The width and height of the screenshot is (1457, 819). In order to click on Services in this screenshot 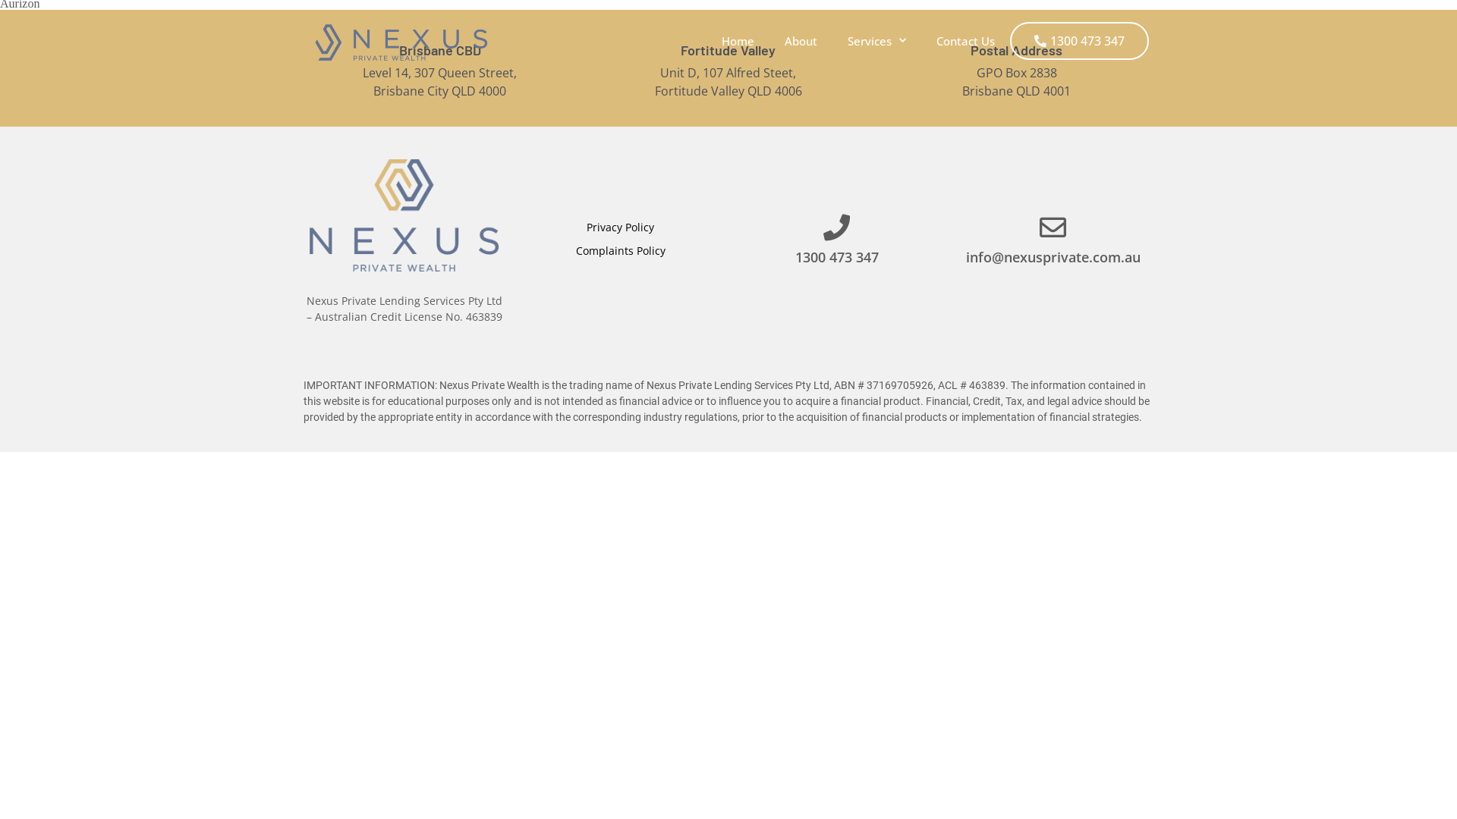, I will do `click(877, 41)`.